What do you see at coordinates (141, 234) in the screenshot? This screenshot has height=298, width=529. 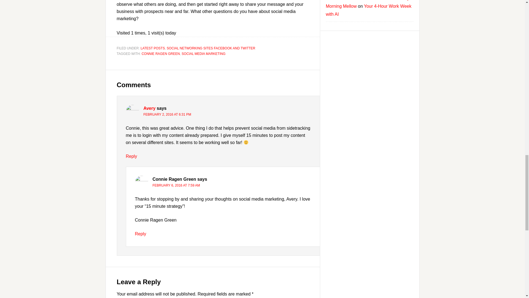 I see `Reply` at bounding box center [141, 234].